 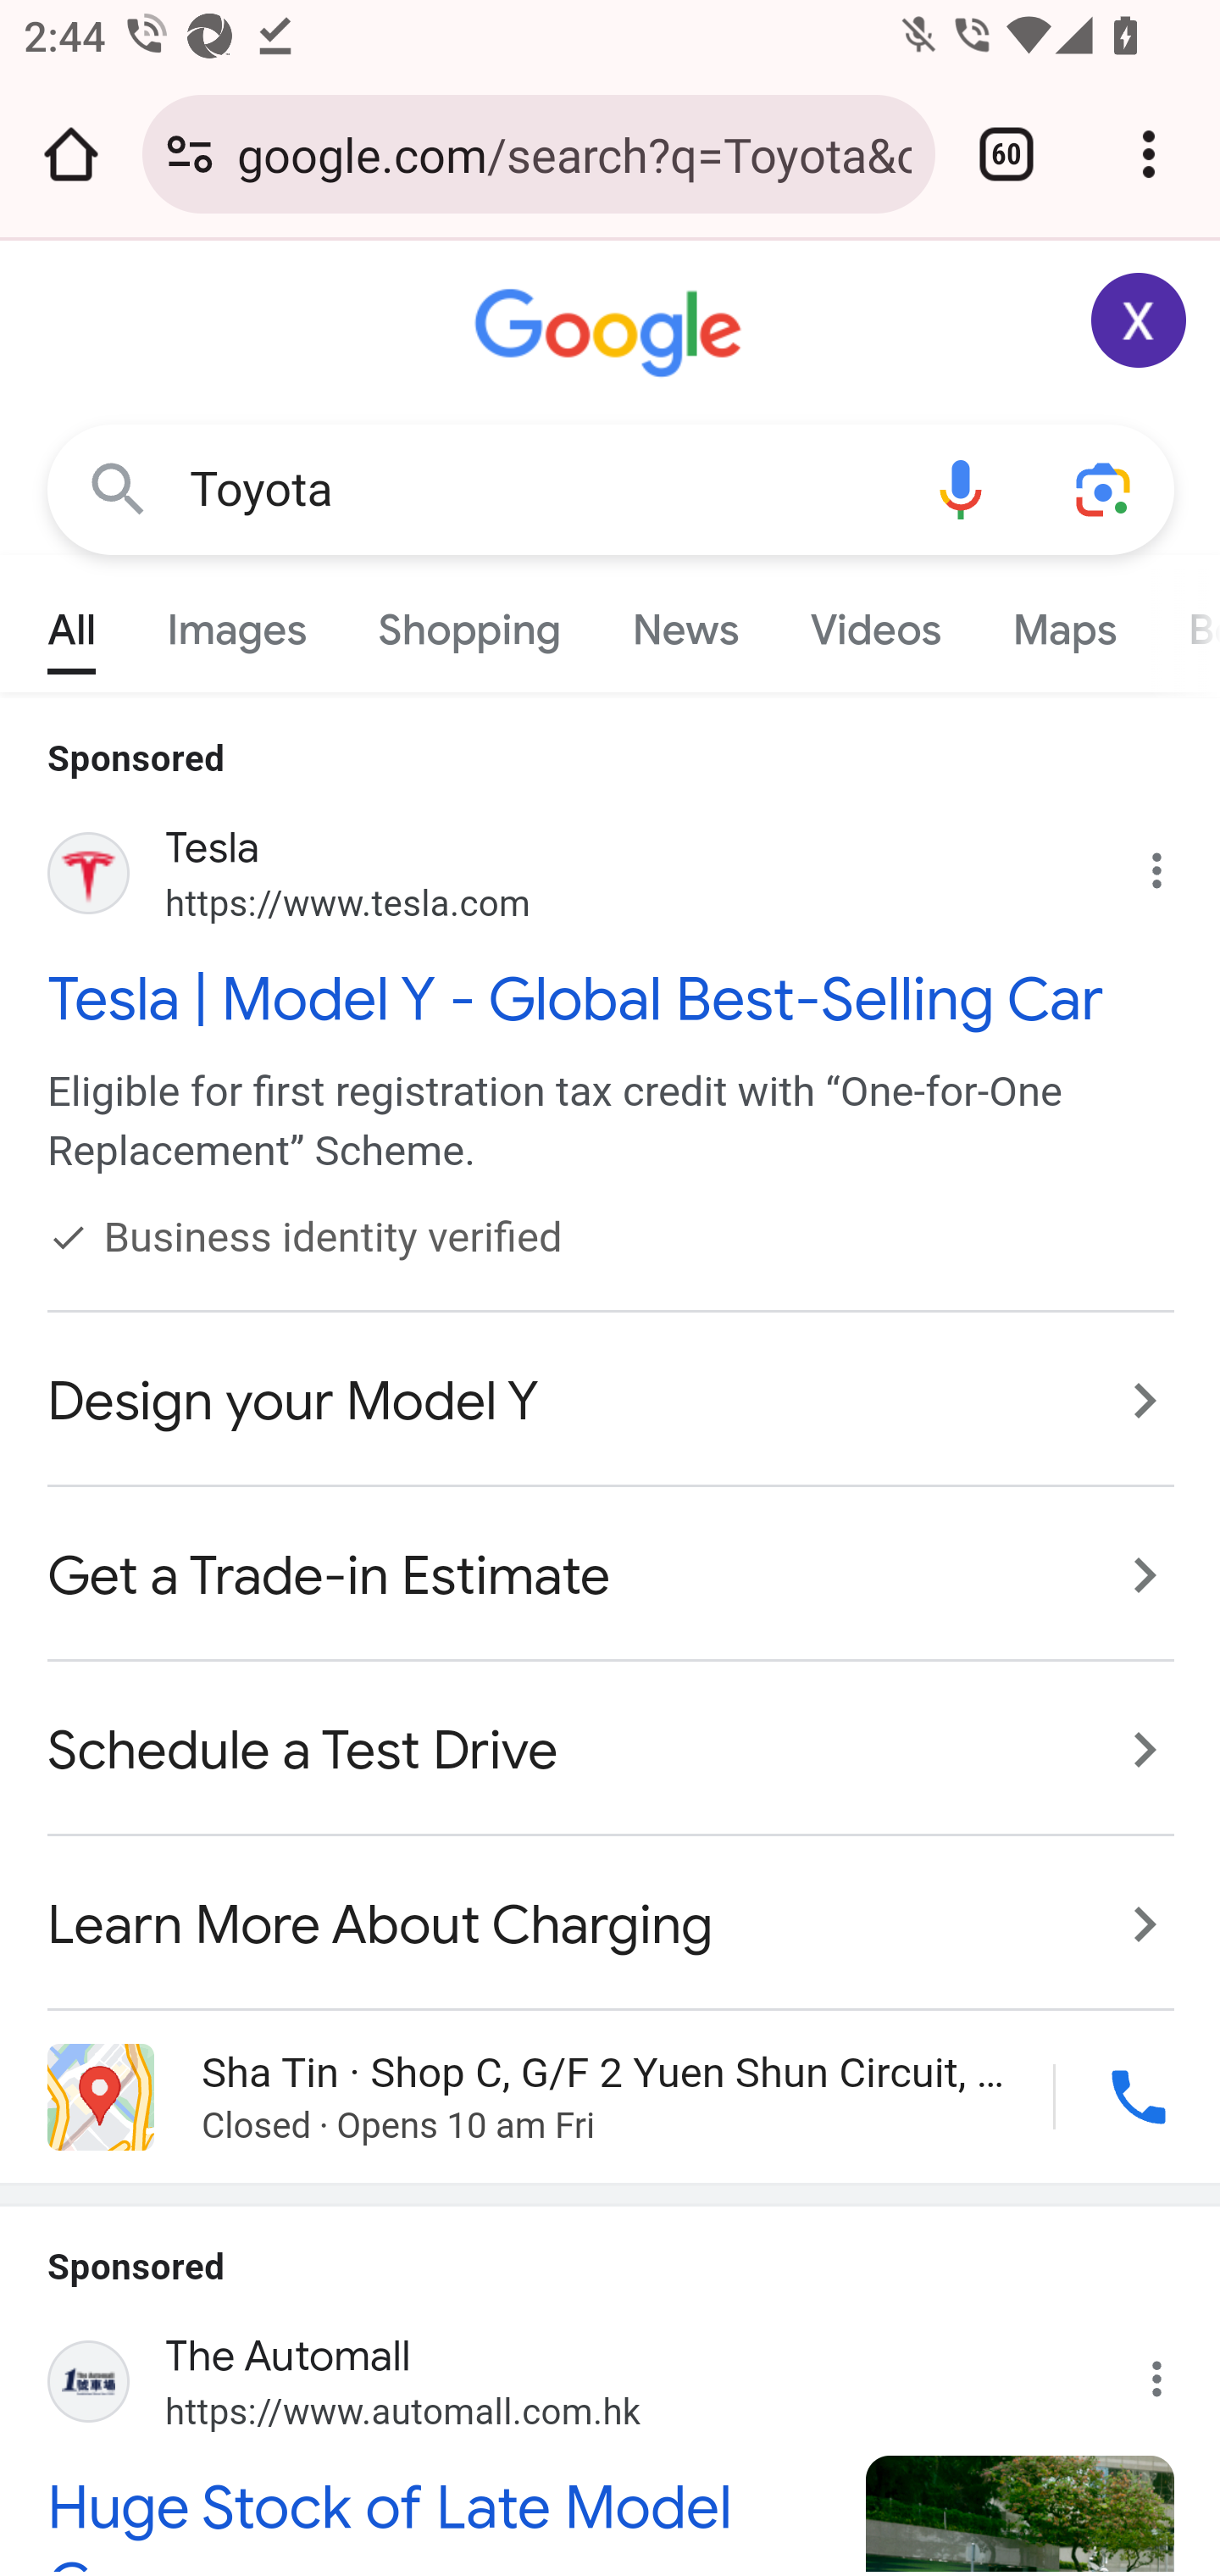 What do you see at coordinates (237, 622) in the screenshot?
I see `Images` at bounding box center [237, 622].